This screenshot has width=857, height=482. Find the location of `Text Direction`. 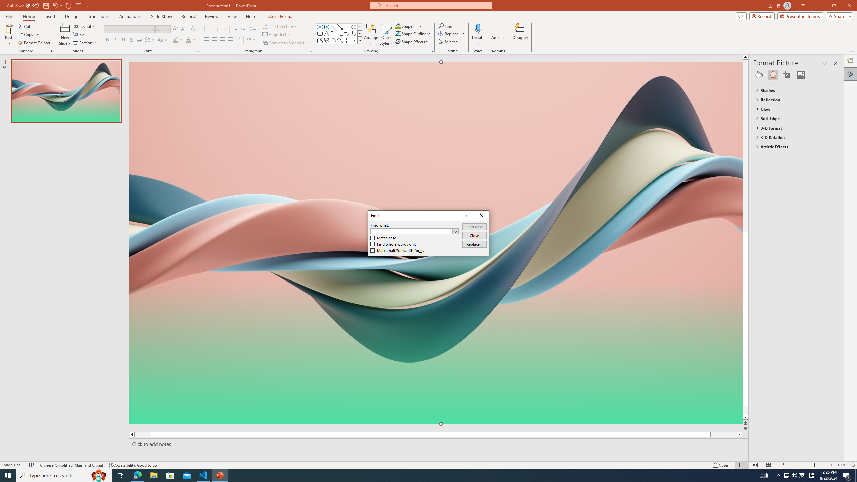

Text Direction is located at coordinates (280, 26).